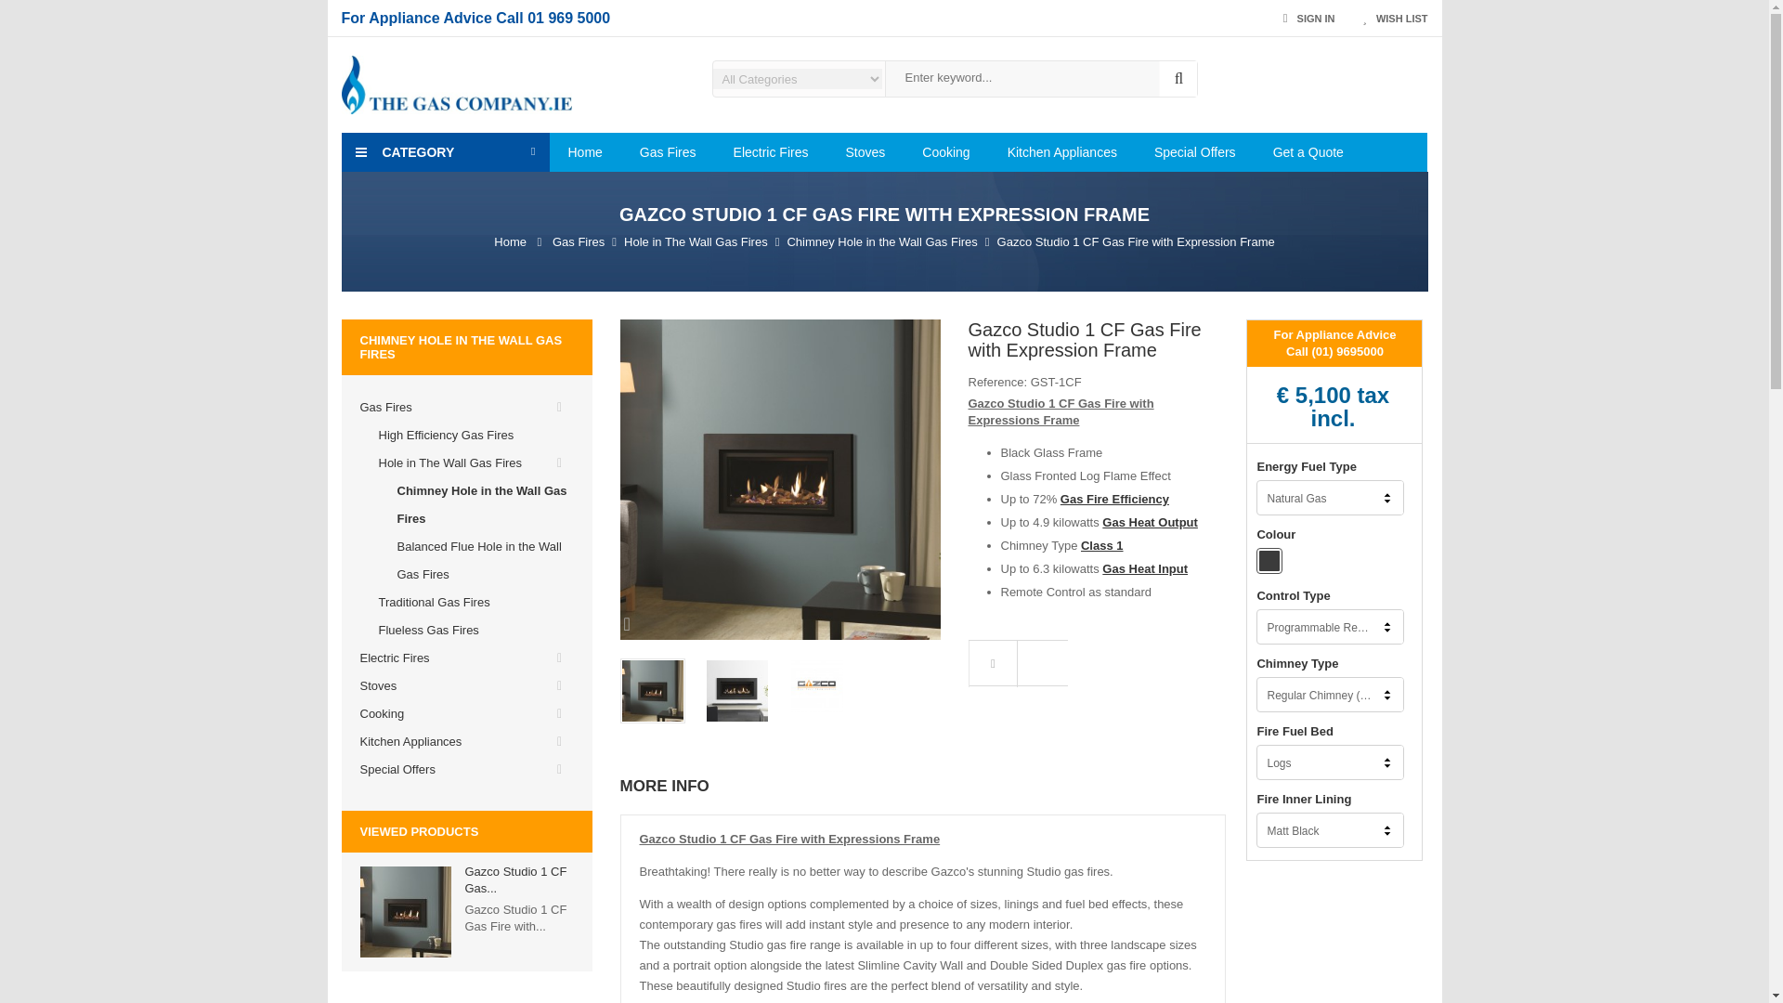 The image size is (1783, 1003). Describe the element at coordinates (881, 241) in the screenshot. I see `Chimney Hole in the Wall Gas Fires` at that location.